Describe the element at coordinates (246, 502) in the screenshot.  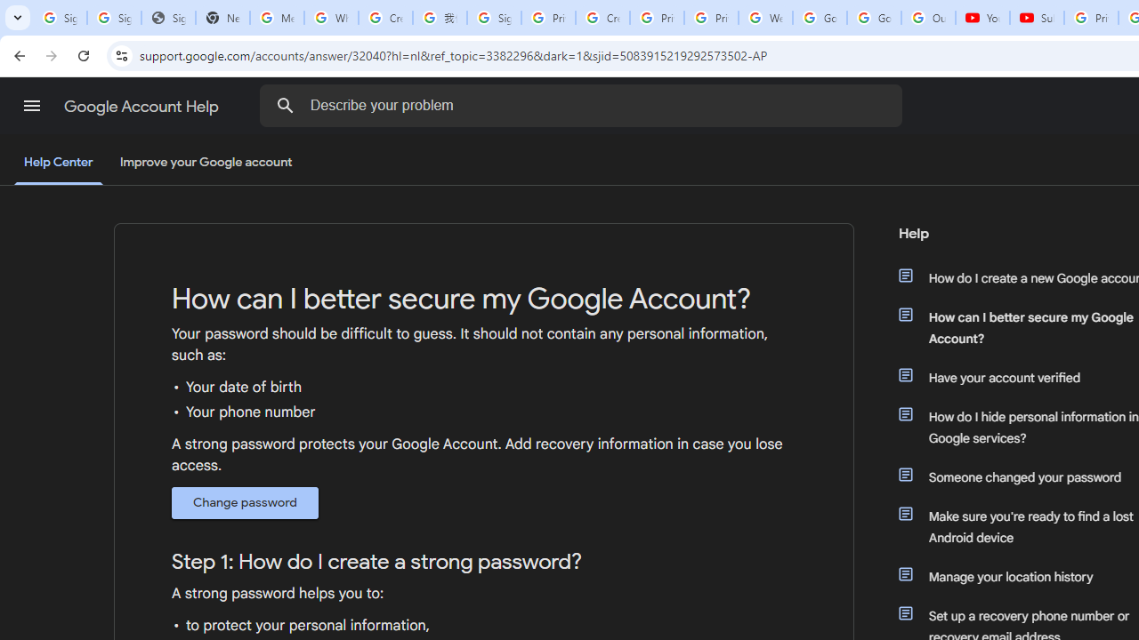
I see `Change password` at that location.